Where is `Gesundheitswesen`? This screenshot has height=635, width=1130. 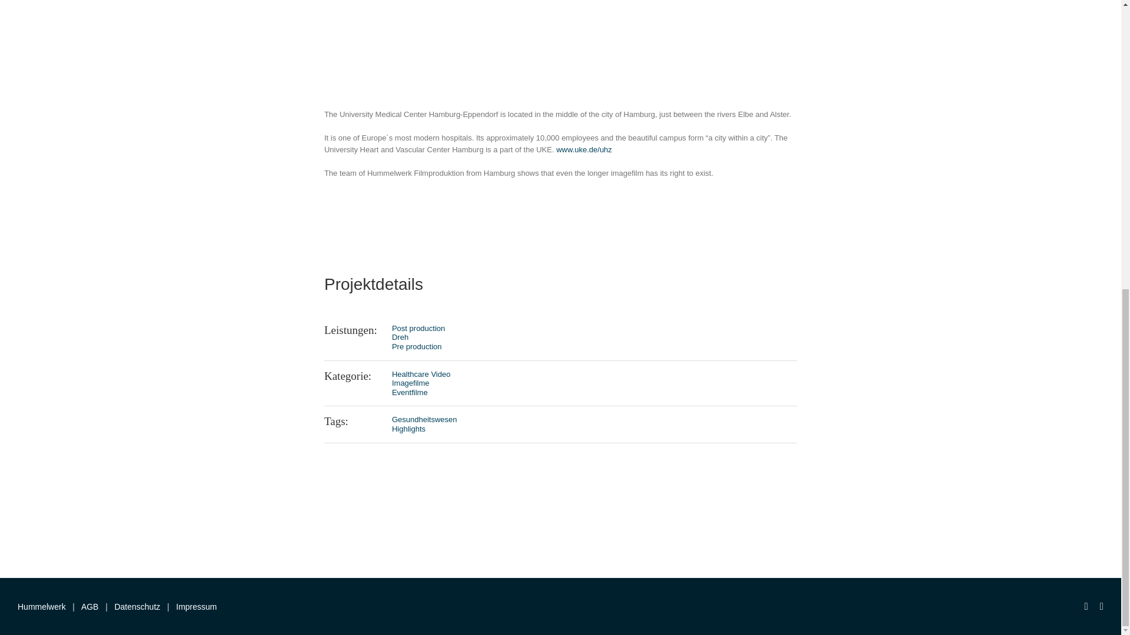 Gesundheitswesen is located at coordinates (425, 420).